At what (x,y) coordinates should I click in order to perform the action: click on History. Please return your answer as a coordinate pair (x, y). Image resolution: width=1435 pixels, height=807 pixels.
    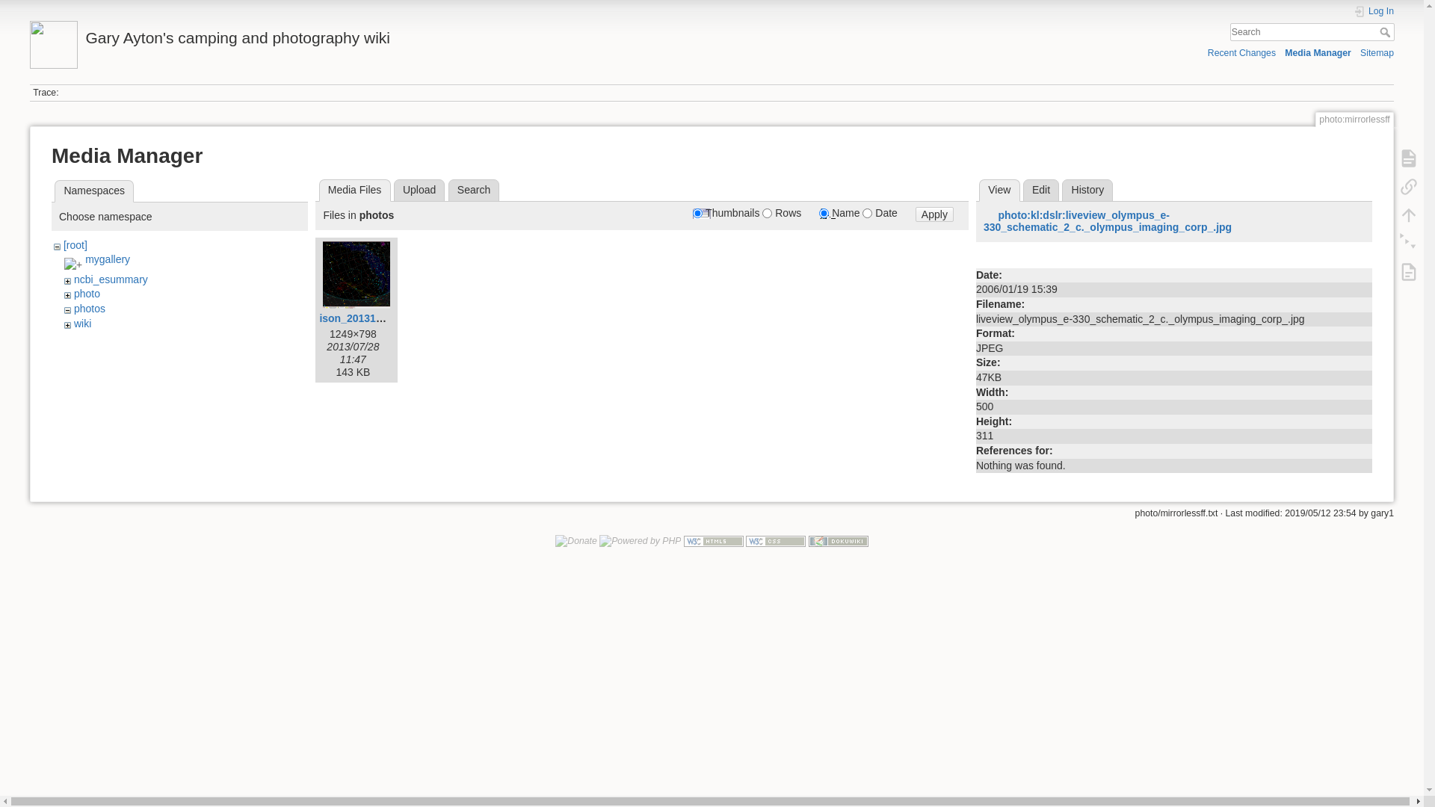
    Looking at the image, I should click on (1087, 191).